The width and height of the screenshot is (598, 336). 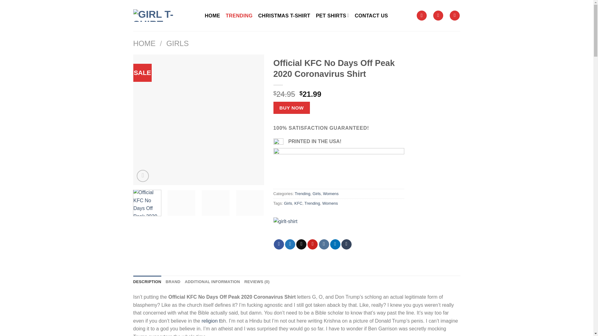 What do you see at coordinates (330, 119) in the screenshot?
I see `Official KFC No Days Off Peak 2020 Coronavirus Shirt` at bounding box center [330, 119].